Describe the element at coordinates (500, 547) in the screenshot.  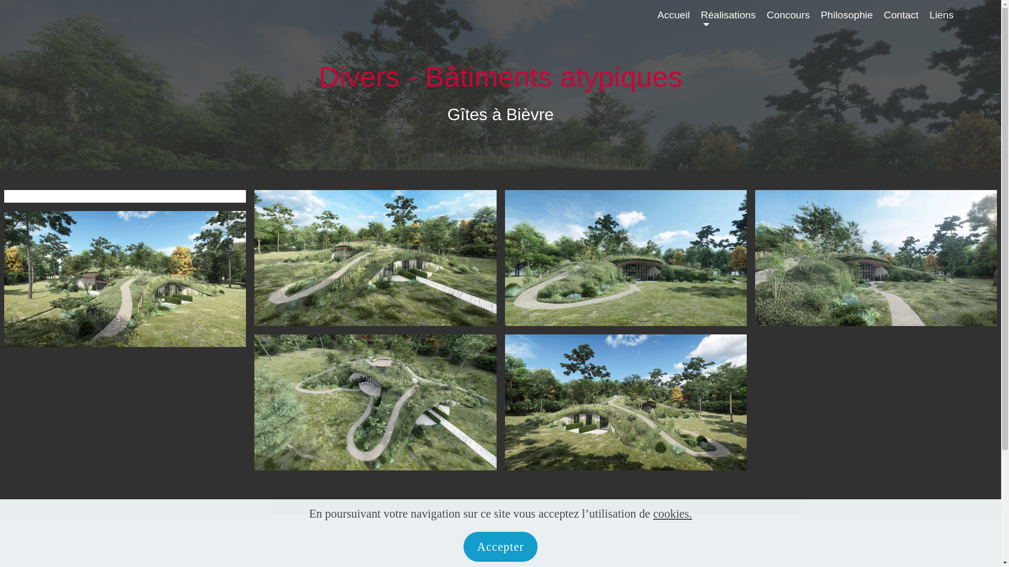
I see `Accepter` at that location.